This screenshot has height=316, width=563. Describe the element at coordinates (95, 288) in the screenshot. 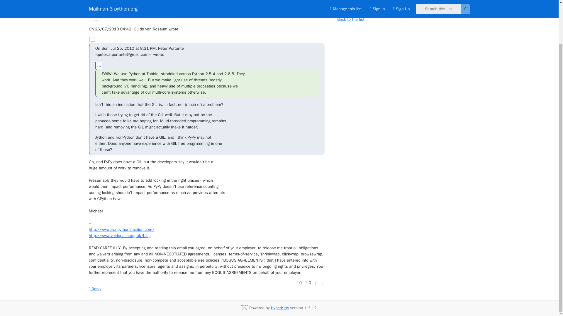

I see `Reply` at that location.